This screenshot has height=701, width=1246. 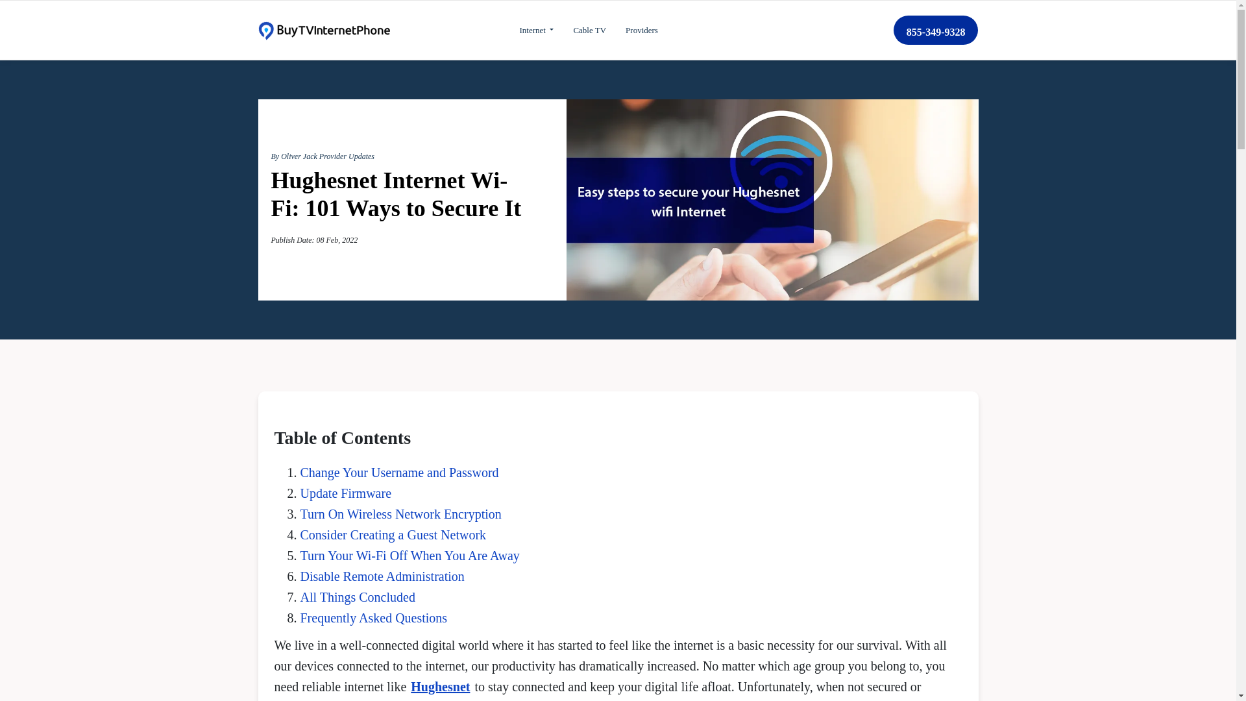 What do you see at coordinates (357, 597) in the screenshot?
I see `All Things Concluded` at bounding box center [357, 597].